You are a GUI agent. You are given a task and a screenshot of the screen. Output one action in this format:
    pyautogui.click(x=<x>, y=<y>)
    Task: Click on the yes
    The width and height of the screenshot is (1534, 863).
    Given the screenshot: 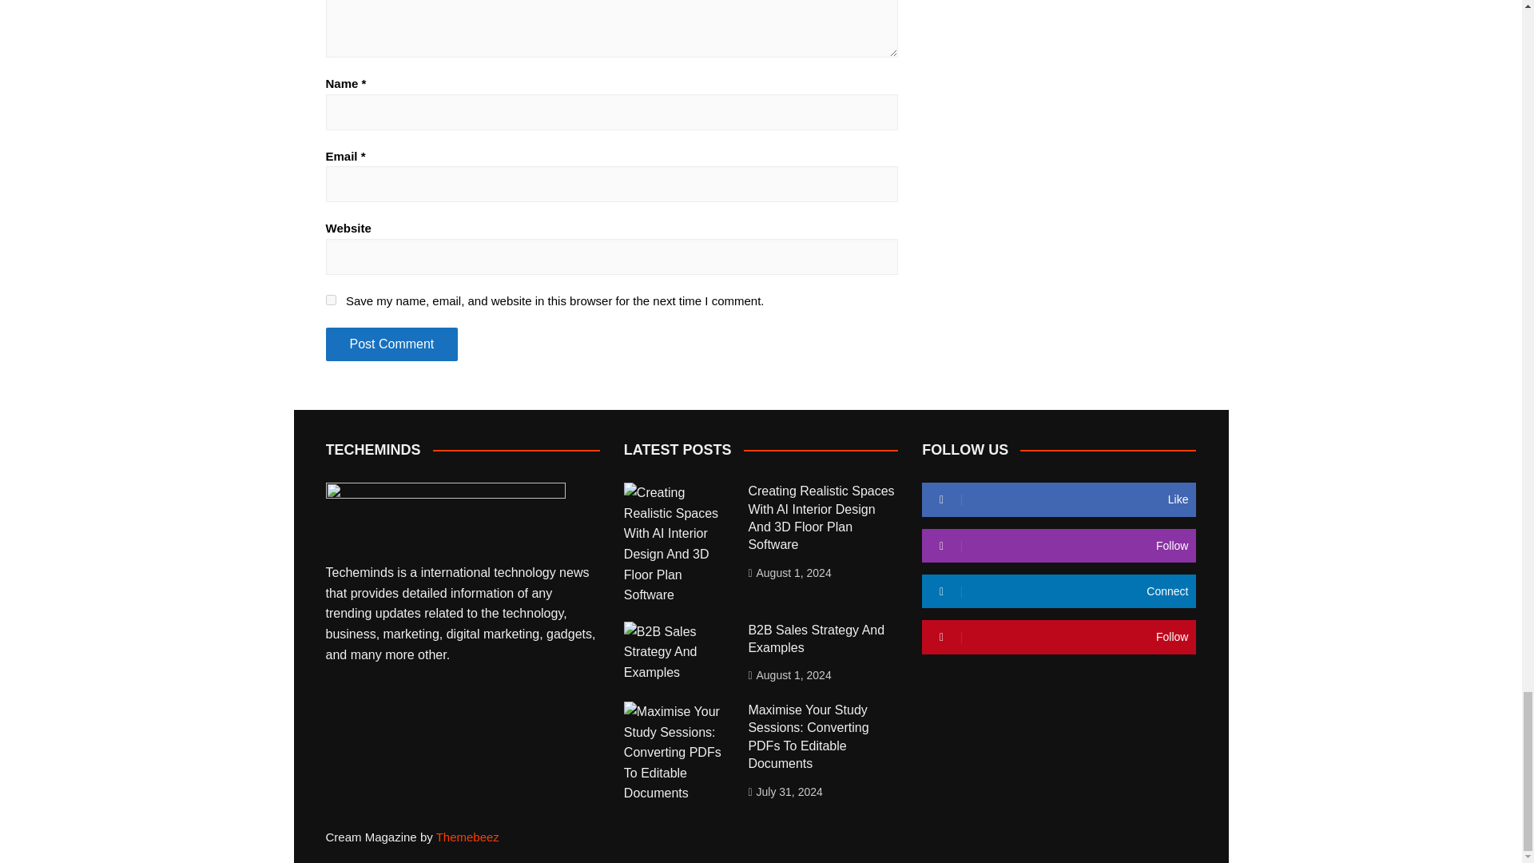 What is the action you would take?
    pyautogui.click(x=331, y=300)
    